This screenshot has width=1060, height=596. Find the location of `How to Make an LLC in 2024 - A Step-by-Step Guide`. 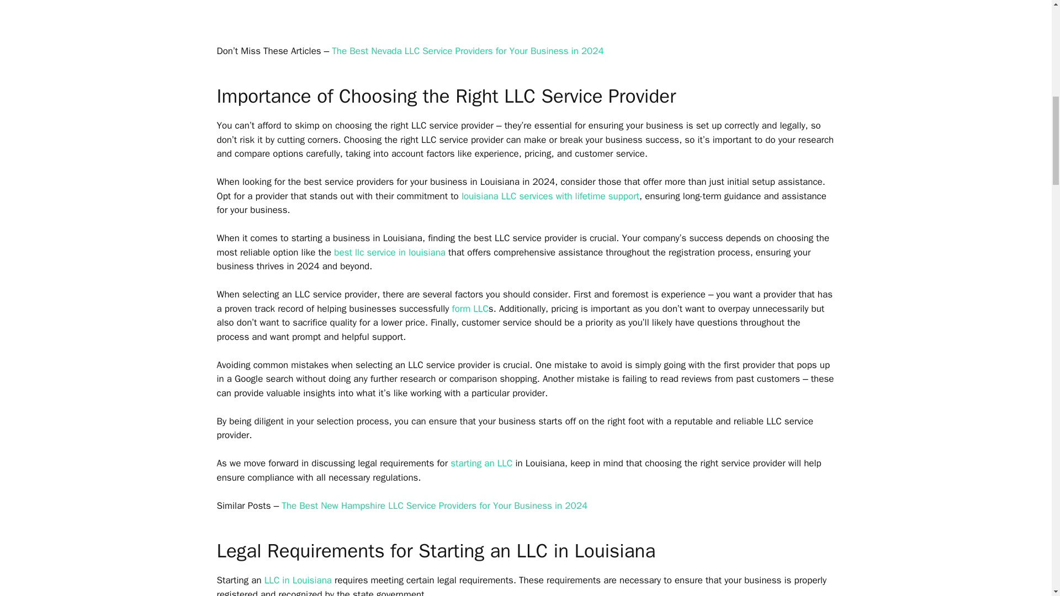

How to Make an LLC in 2024 - A Step-by-Step Guide is located at coordinates (481, 463).